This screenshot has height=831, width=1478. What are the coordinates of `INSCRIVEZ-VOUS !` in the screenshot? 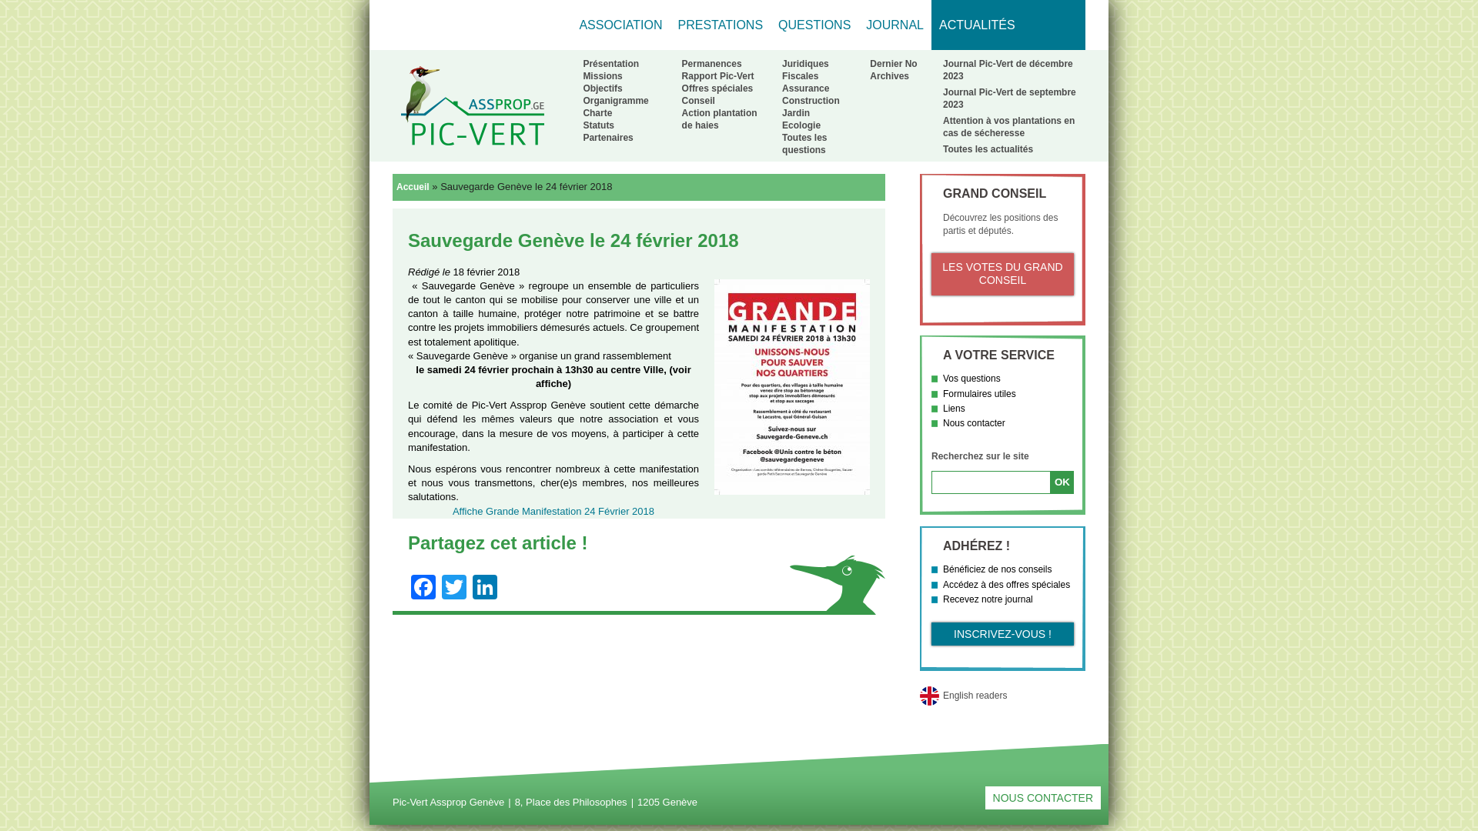 It's located at (1002, 634).